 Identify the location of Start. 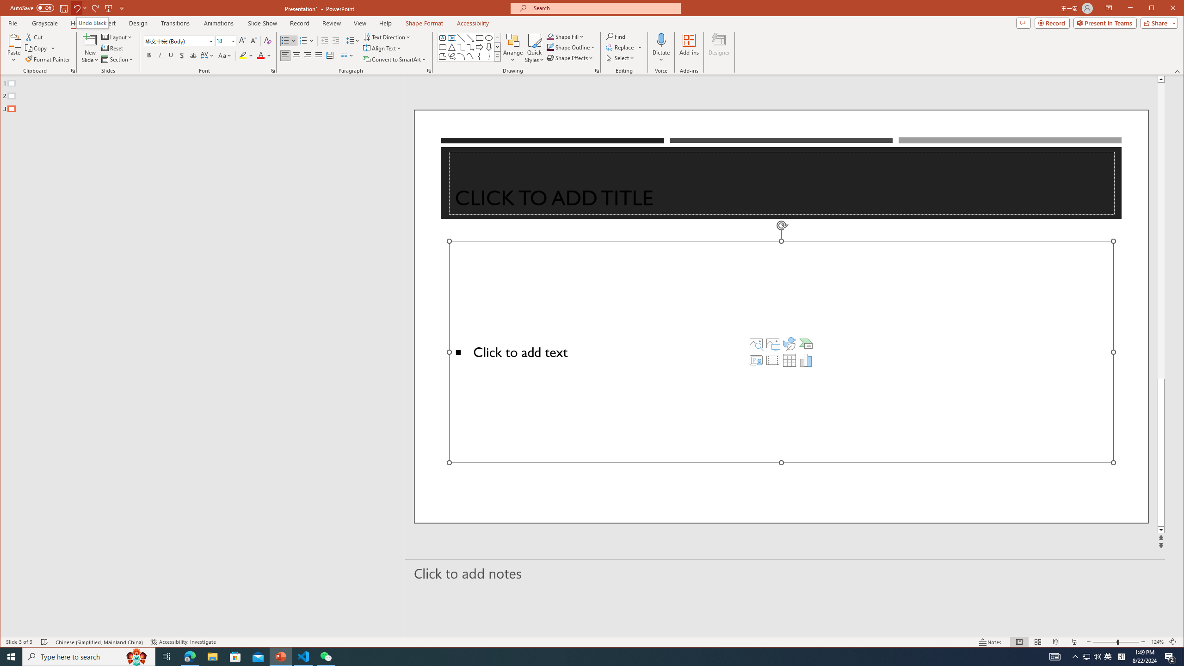
(11, 657).